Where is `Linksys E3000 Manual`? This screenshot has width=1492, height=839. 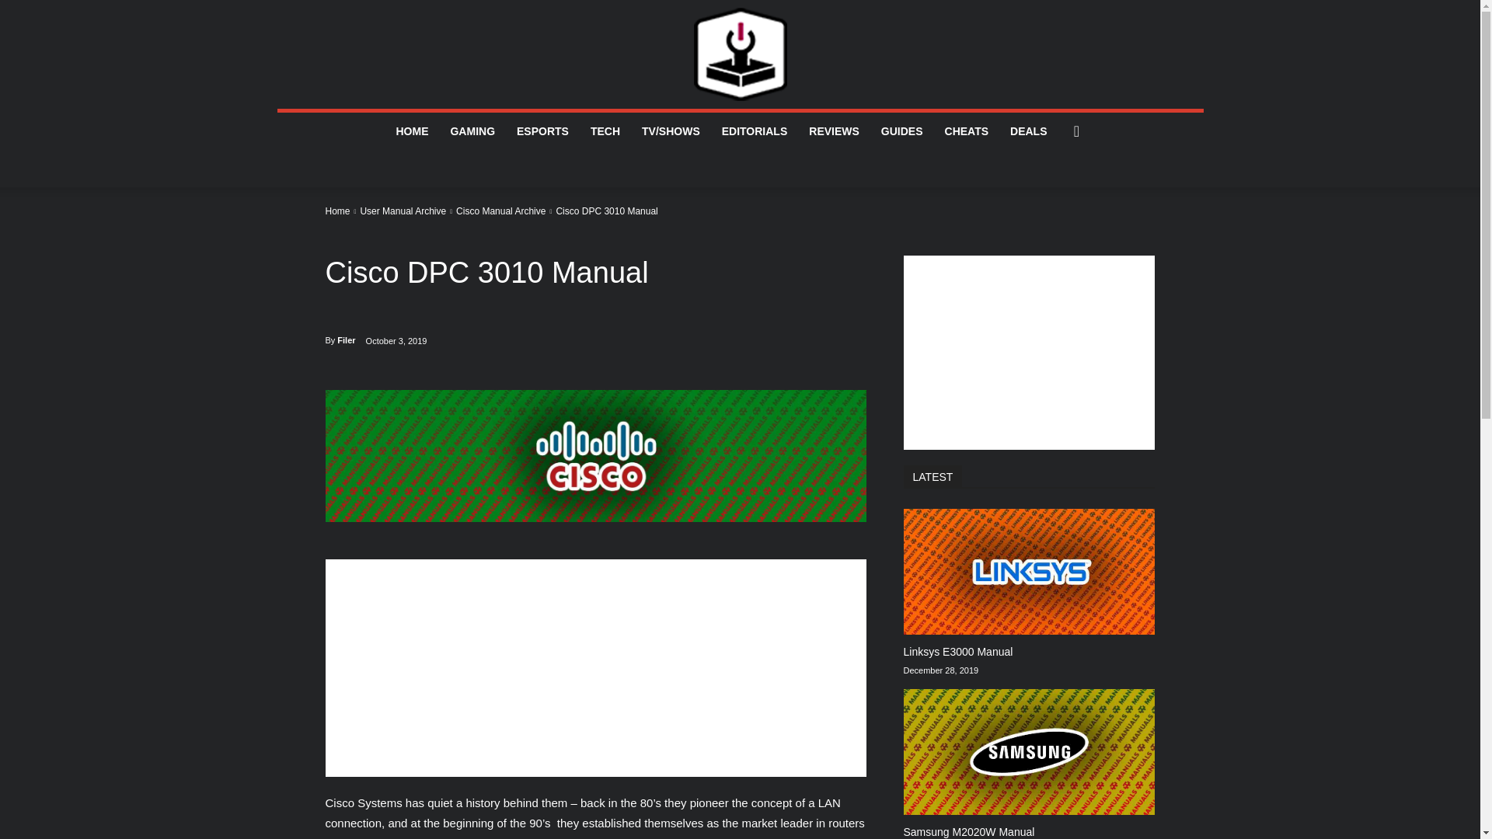
Linksys E3000 Manual is located at coordinates (957, 651).